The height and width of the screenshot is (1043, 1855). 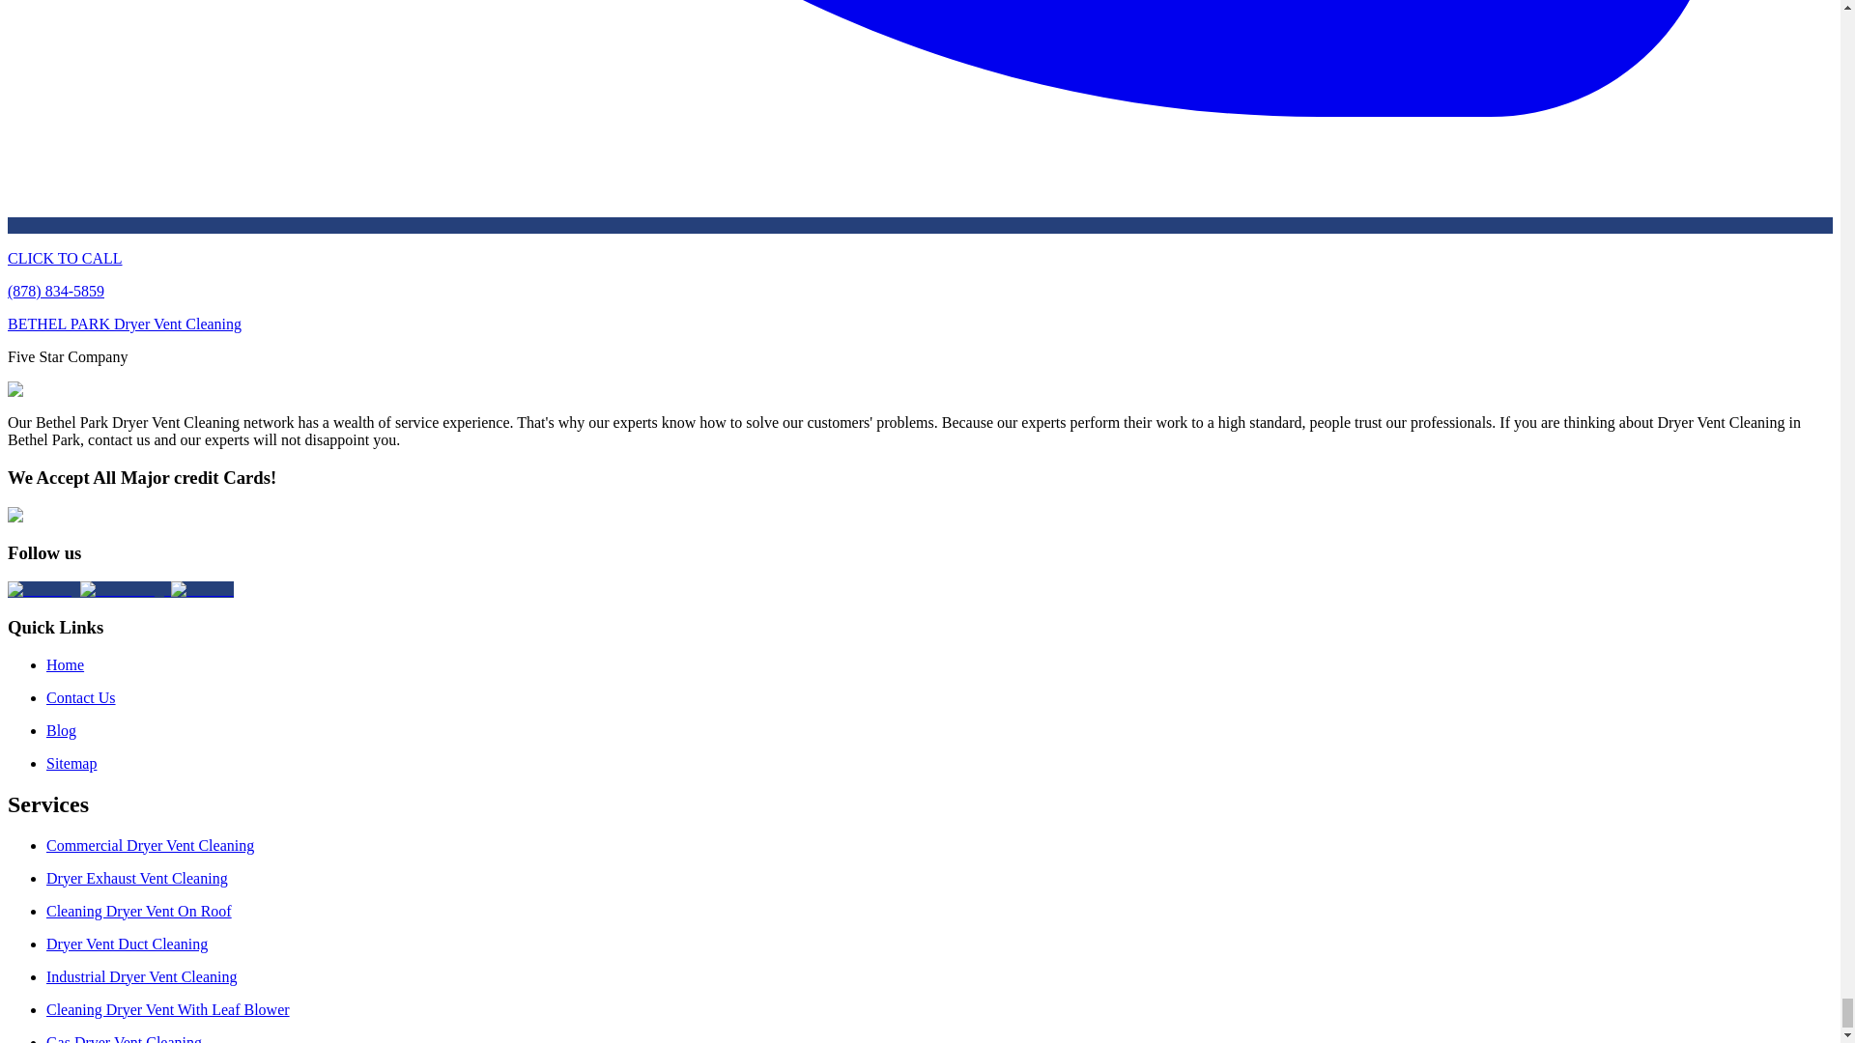 What do you see at coordinates (201, 589) in the screenshot?
I see `Facebook logo` at bounding box center [201, 589].